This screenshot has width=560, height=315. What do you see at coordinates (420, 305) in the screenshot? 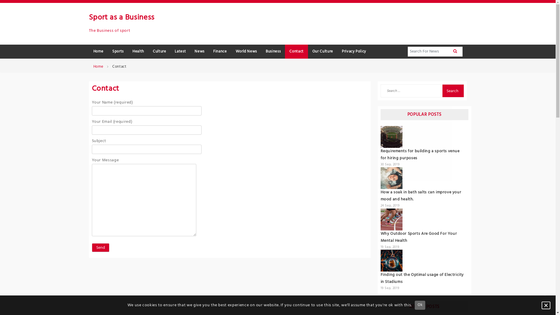
I see `Ok` at bounding box center [420, 305].